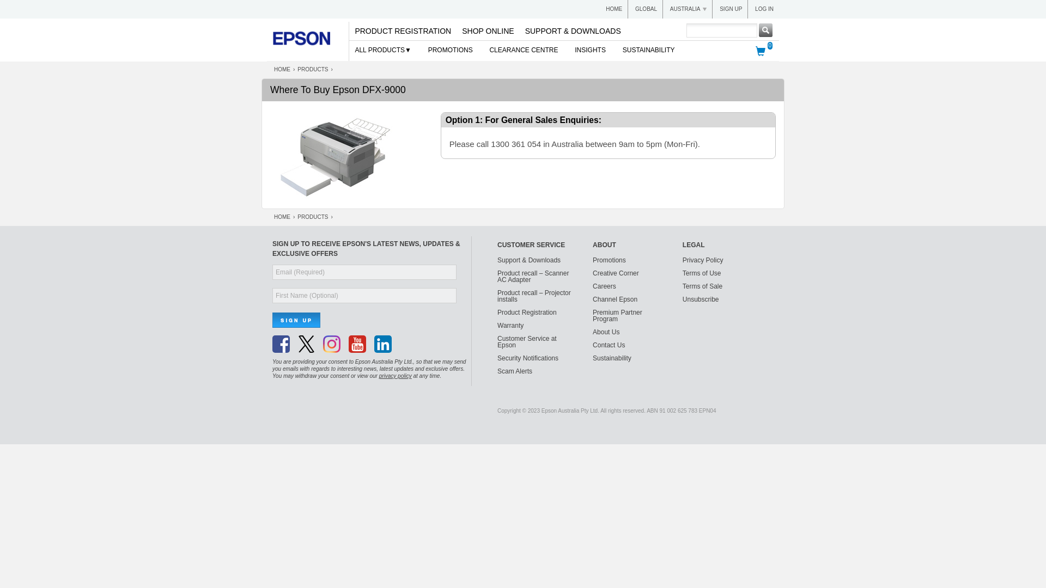  What do you see at coordinates (606, 332) in the screenshot?
I see `About Us` at bounding box center [606, 332].